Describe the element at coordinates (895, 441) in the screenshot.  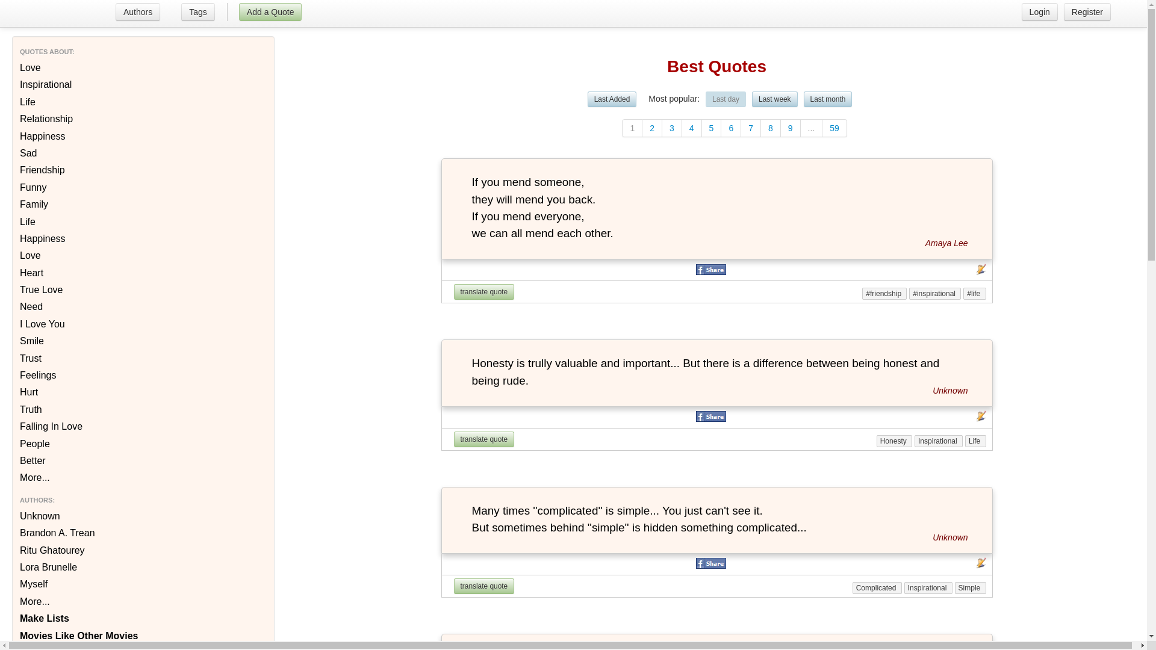
I see `Honesty ` at that location.